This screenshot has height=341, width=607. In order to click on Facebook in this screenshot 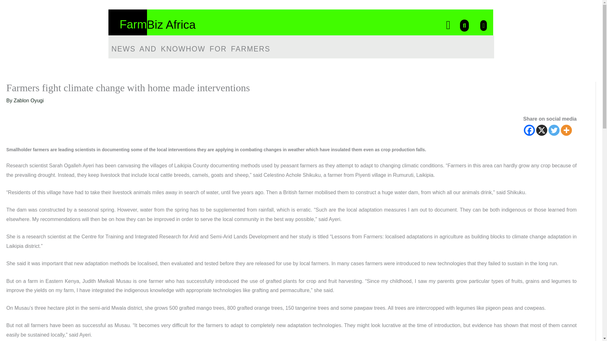, I will do `click(529, 130)`.